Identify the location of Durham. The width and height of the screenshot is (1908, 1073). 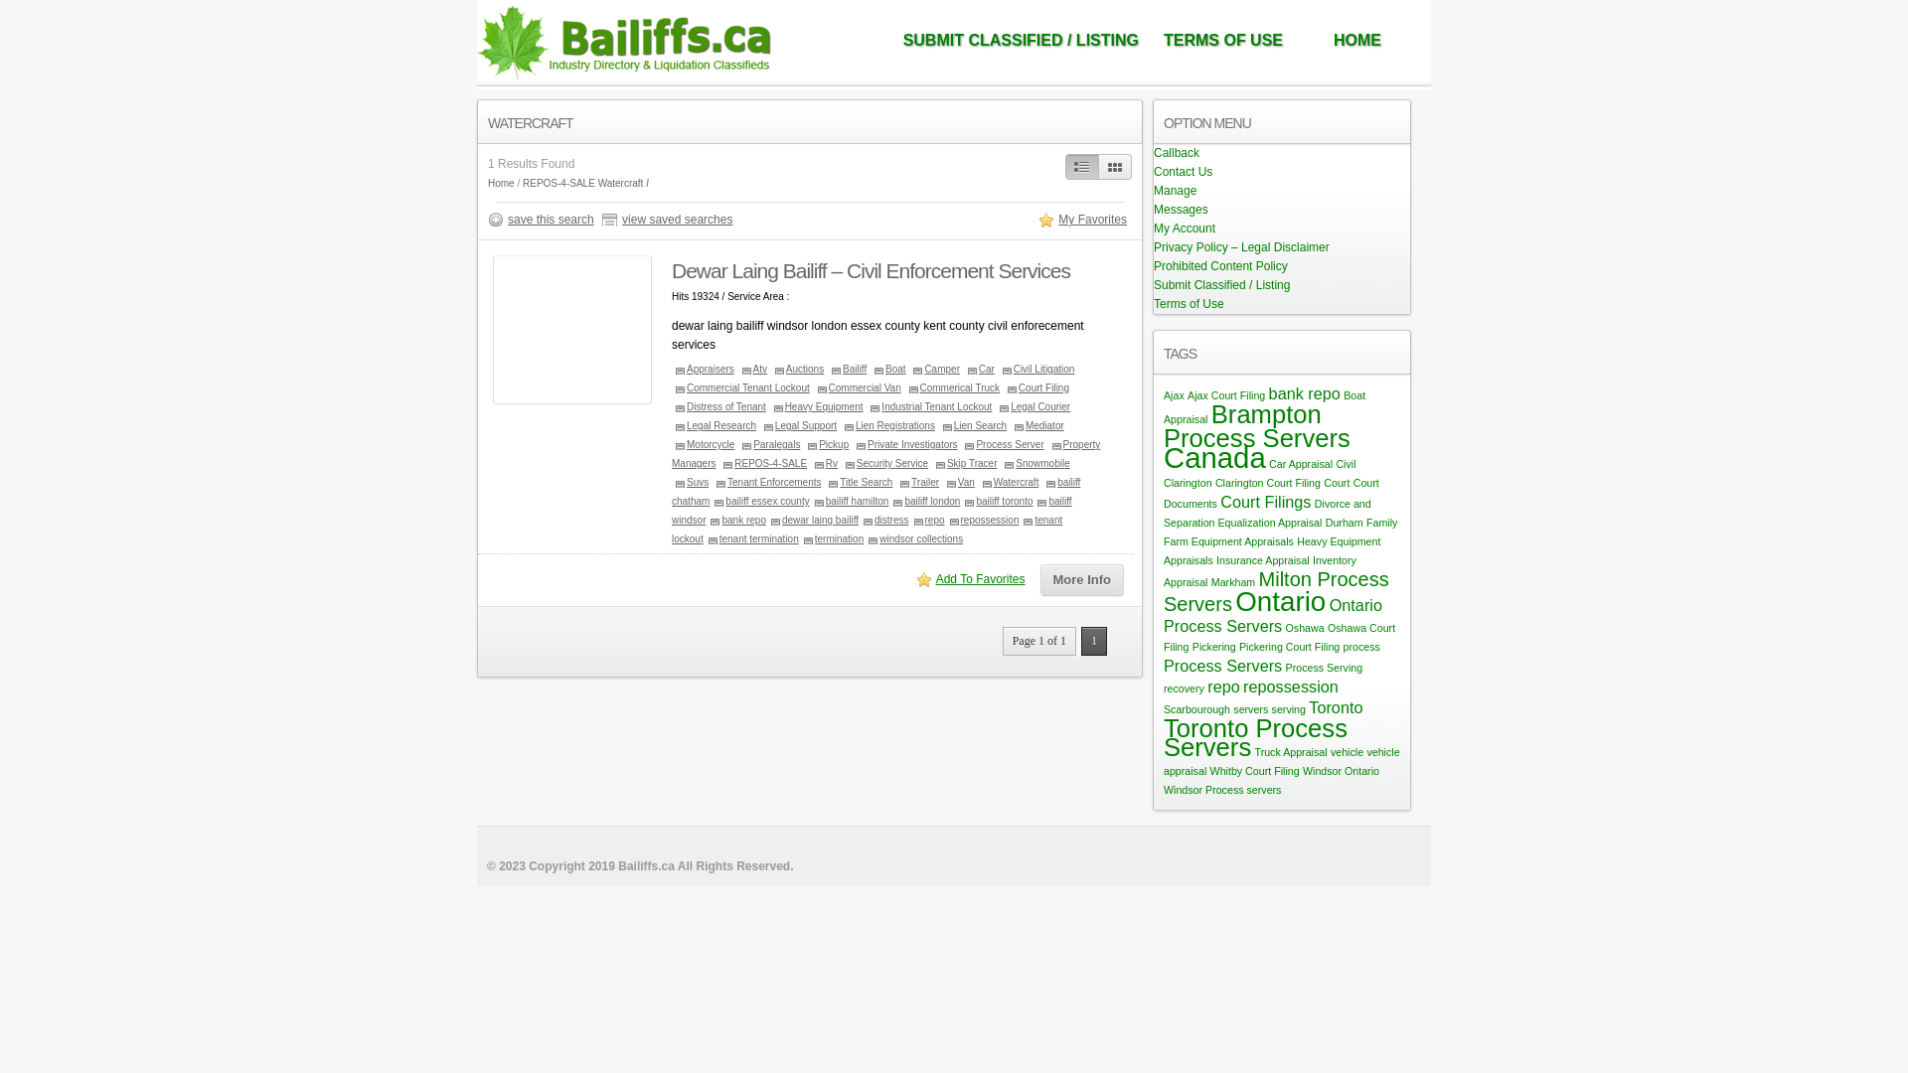
(1345, 523).